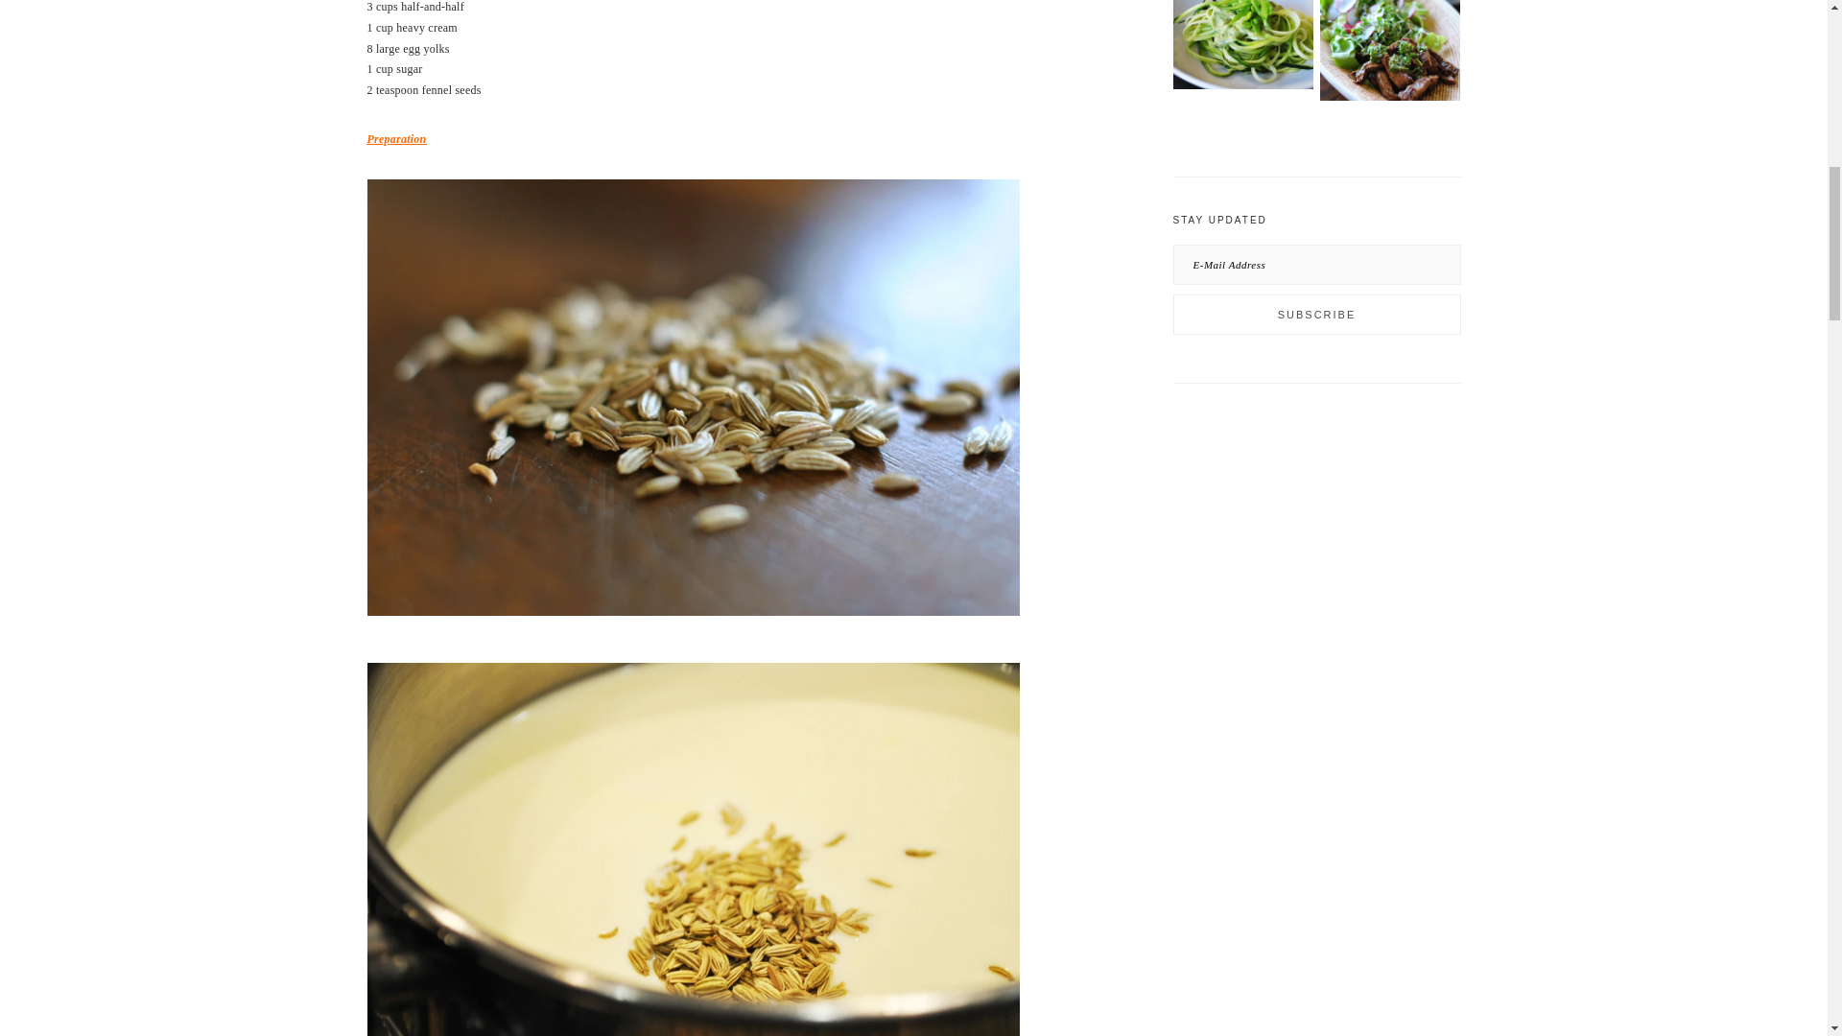  What do you see at coordinates (1316, 314) in the screenshot?
I see `Subscribe` at bounding box center [1316, 314].